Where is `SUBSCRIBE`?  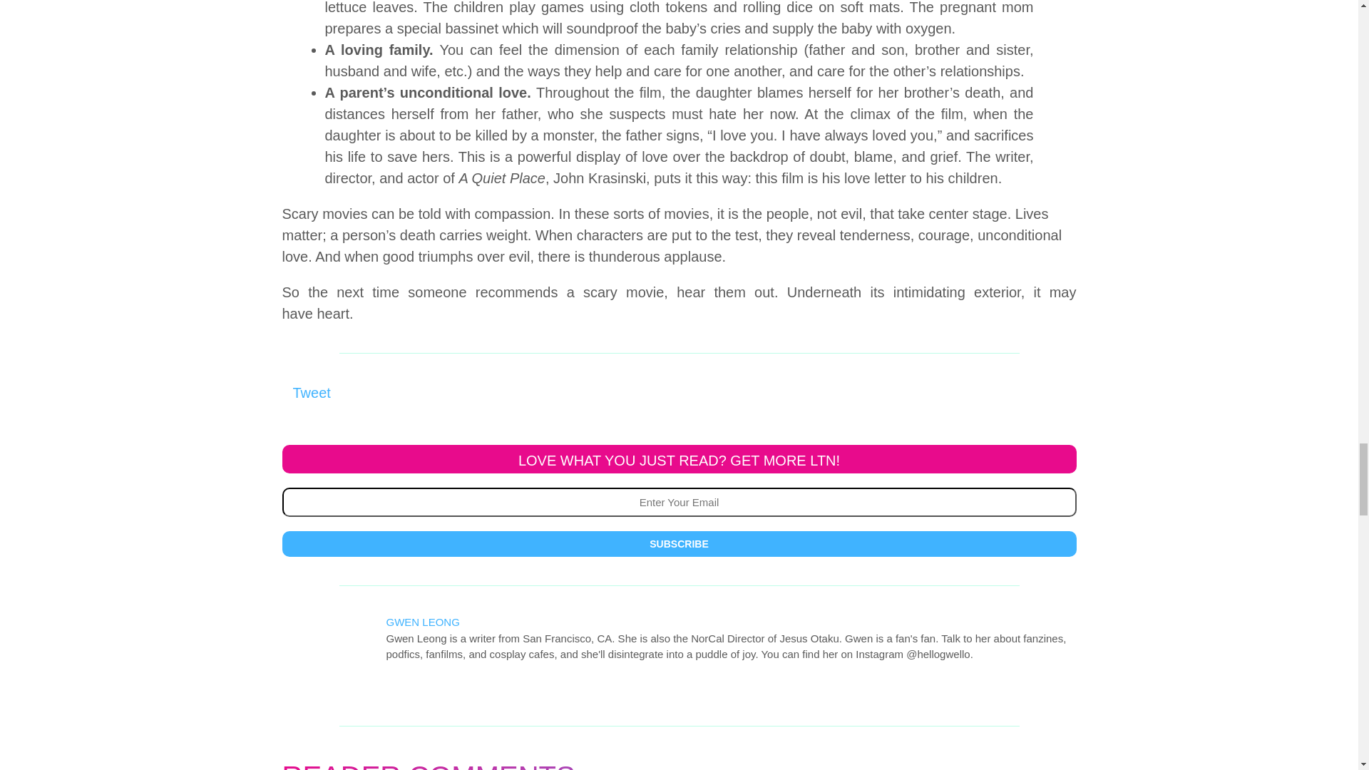
SUBSCRIBE is located at coordinates (679, 543).